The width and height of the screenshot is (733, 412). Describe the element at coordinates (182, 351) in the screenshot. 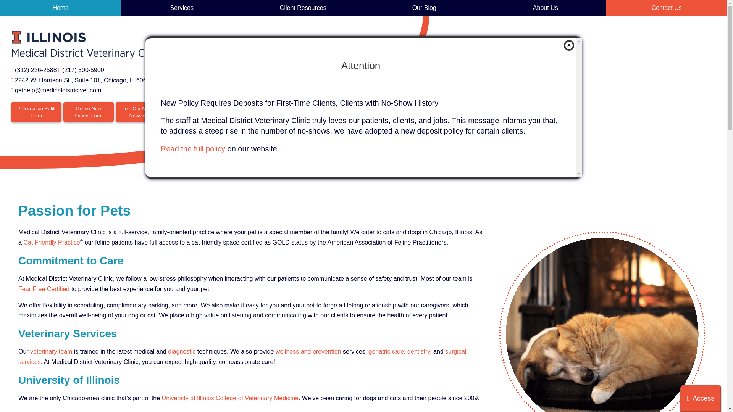

I see `Home` at that location.